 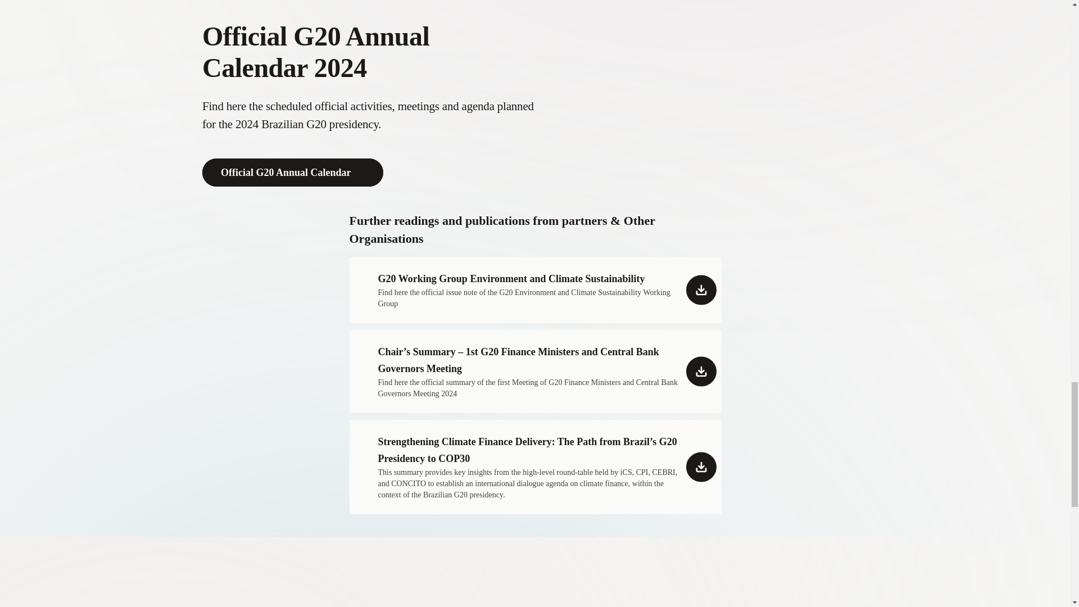 What do you see at coordinates (292, 172) in the screenshot?
I see `Official G20 Annual Calendar` at bounding box center [292, 172].